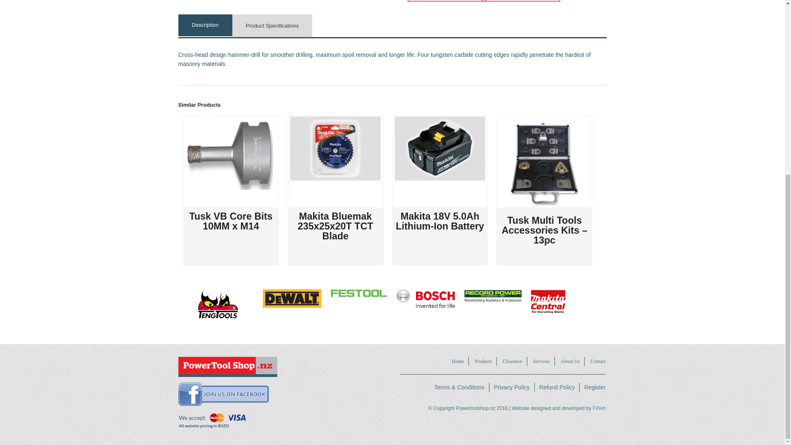  I want to click on Power Tool Shop, so click(227, 367).